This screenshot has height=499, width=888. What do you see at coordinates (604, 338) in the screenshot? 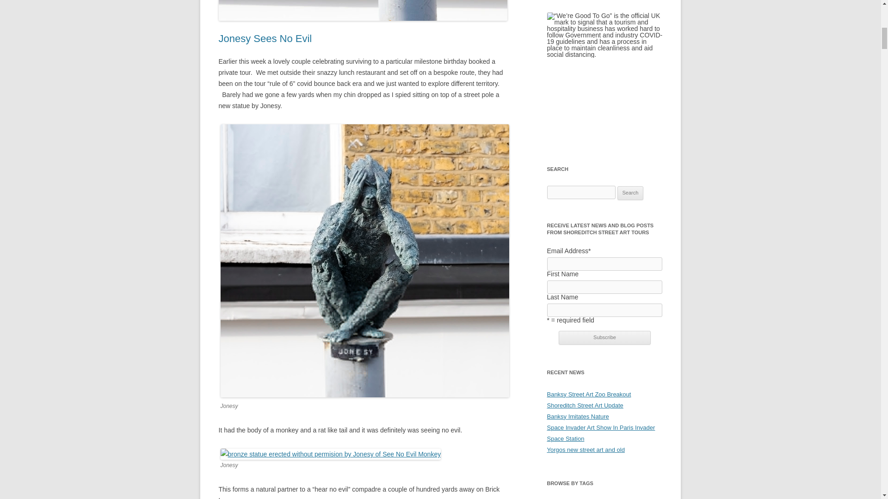
I see `Subscribe` at bounding box center [604, 338].